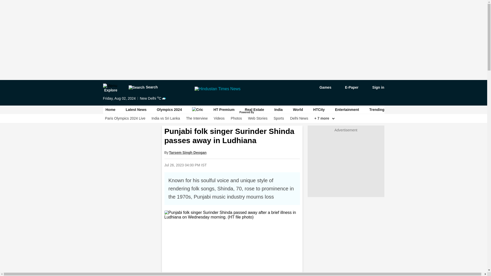 The image size is (491, 276). I want to click on Home, so click(110, 110).